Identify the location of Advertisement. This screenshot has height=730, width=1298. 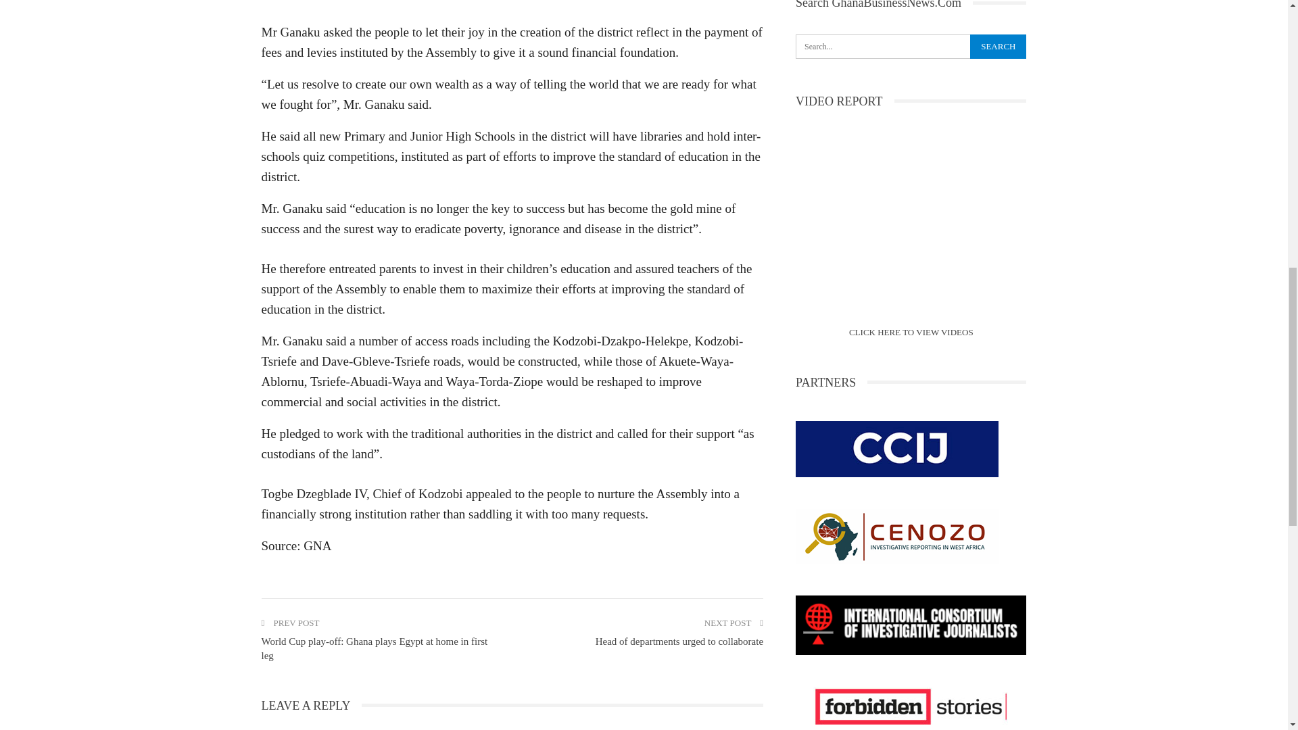
(511, 7).